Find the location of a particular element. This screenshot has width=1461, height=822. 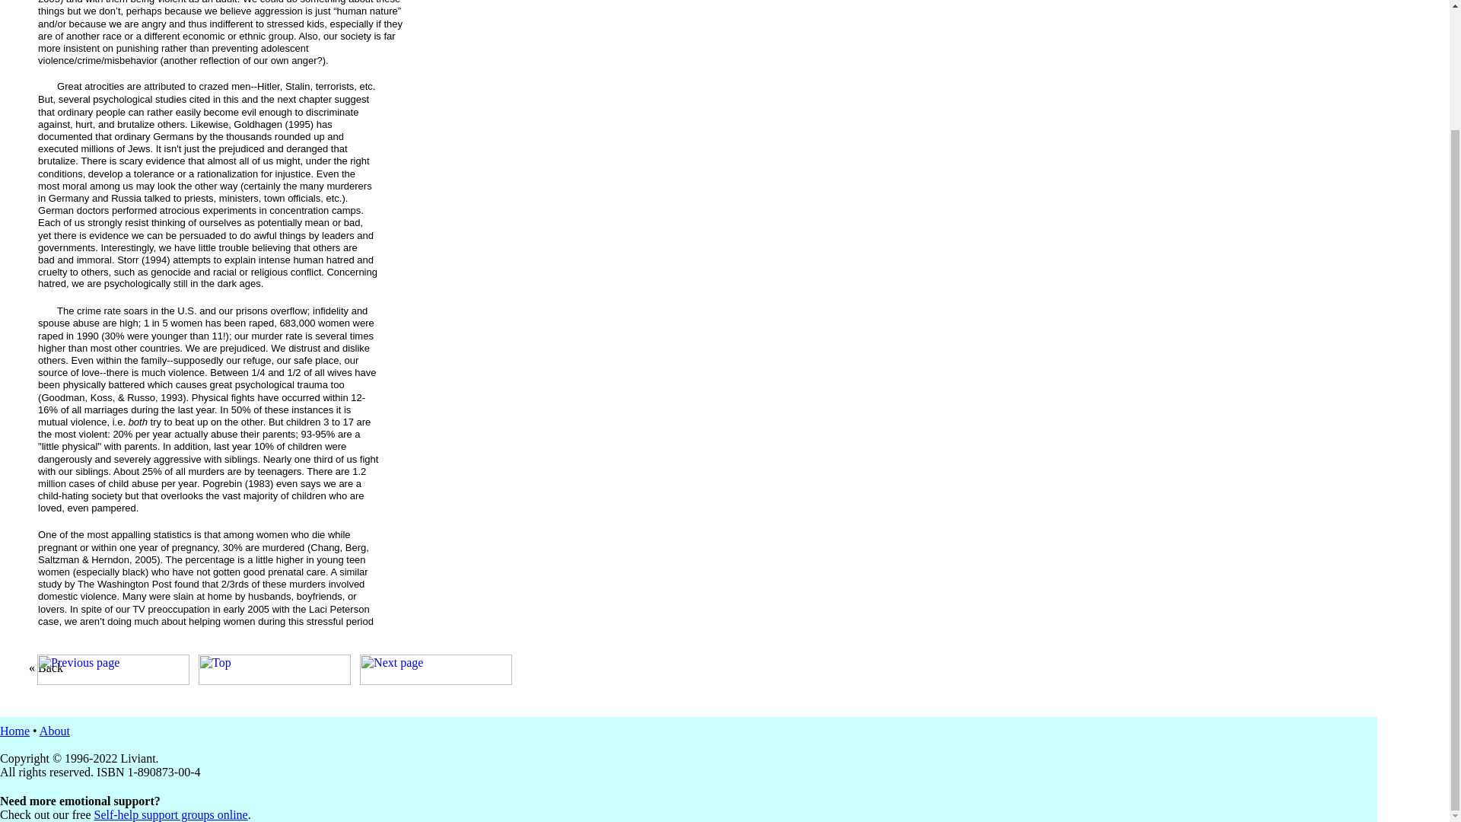

Home is located at coordinates (14, 731).